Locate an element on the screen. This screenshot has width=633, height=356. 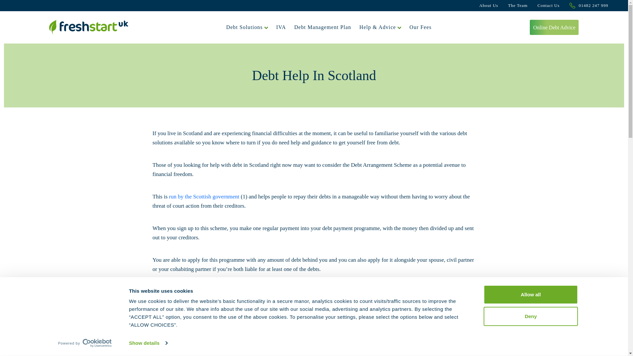
The Team is located at coordinates (518, 6).